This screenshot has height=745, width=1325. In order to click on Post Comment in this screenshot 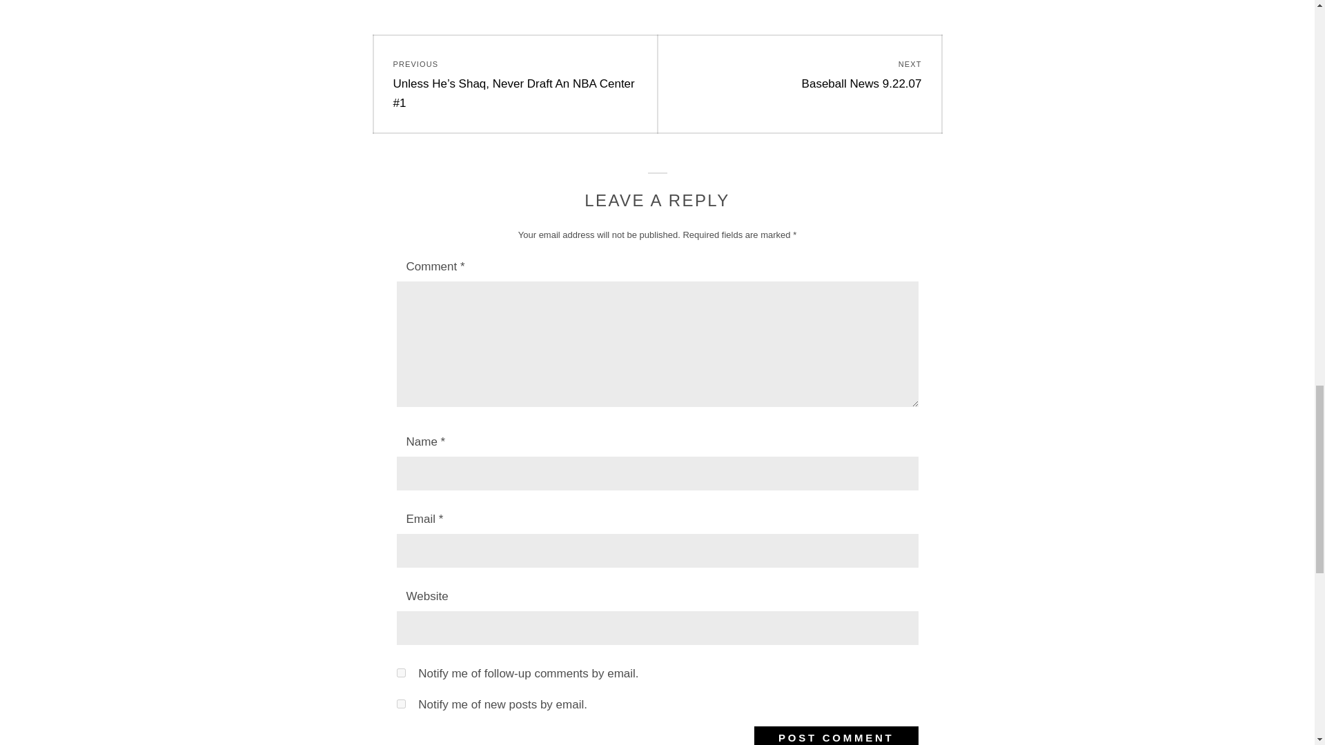, I will do `click(836, 735)`.